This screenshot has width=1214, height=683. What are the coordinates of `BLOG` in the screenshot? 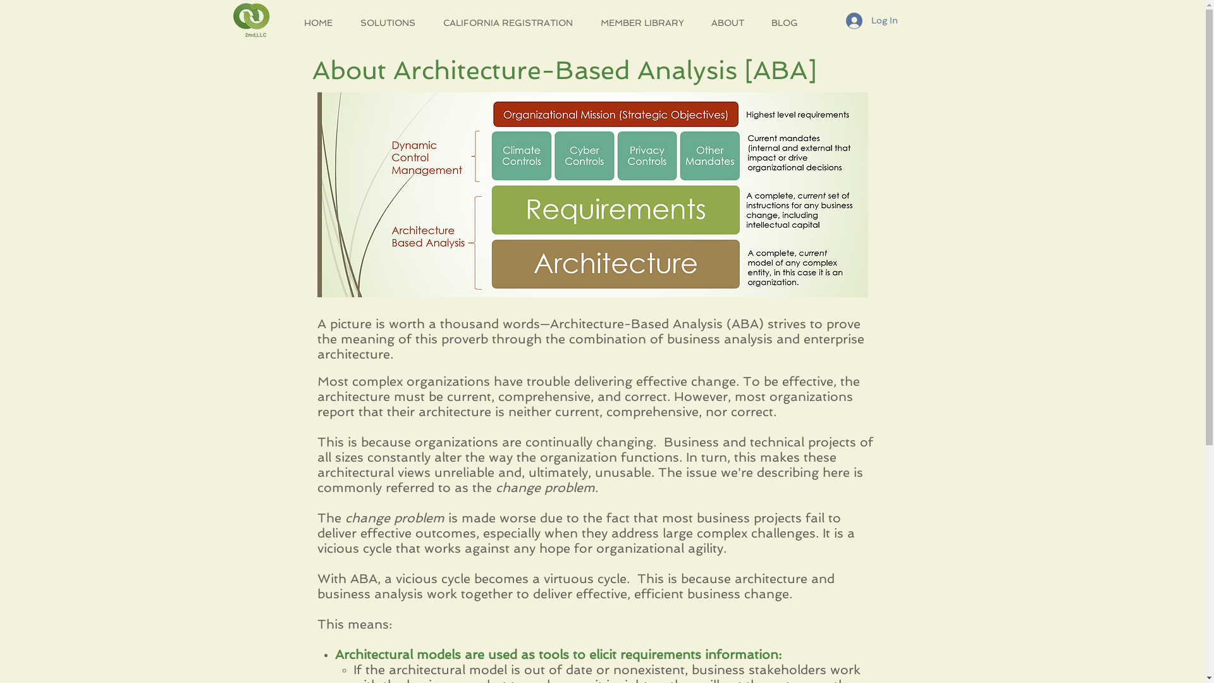 It's located at (788, 23).